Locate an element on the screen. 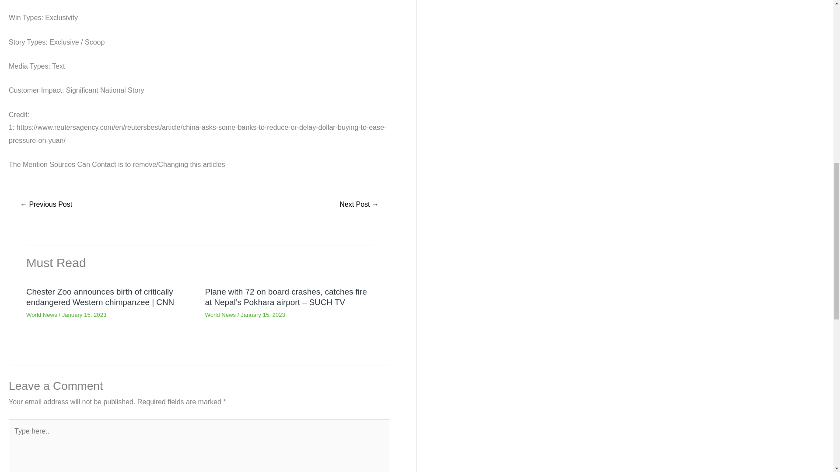 This screenshot has height=472, width=840. World News is located at coordinates (220, 315).